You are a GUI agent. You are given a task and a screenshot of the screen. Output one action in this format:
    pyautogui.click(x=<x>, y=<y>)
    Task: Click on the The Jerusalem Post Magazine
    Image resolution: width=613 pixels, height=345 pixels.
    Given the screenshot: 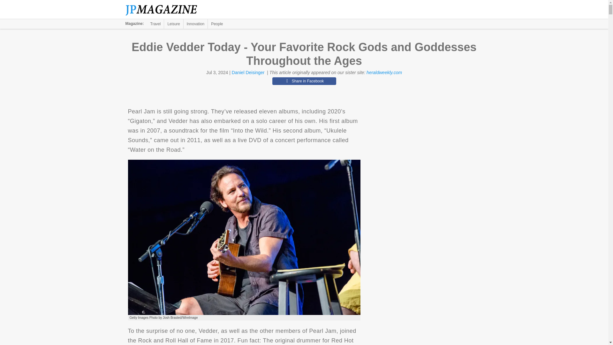 What is the action you would take?
    pyautogui.click(x=165, y=10)
    